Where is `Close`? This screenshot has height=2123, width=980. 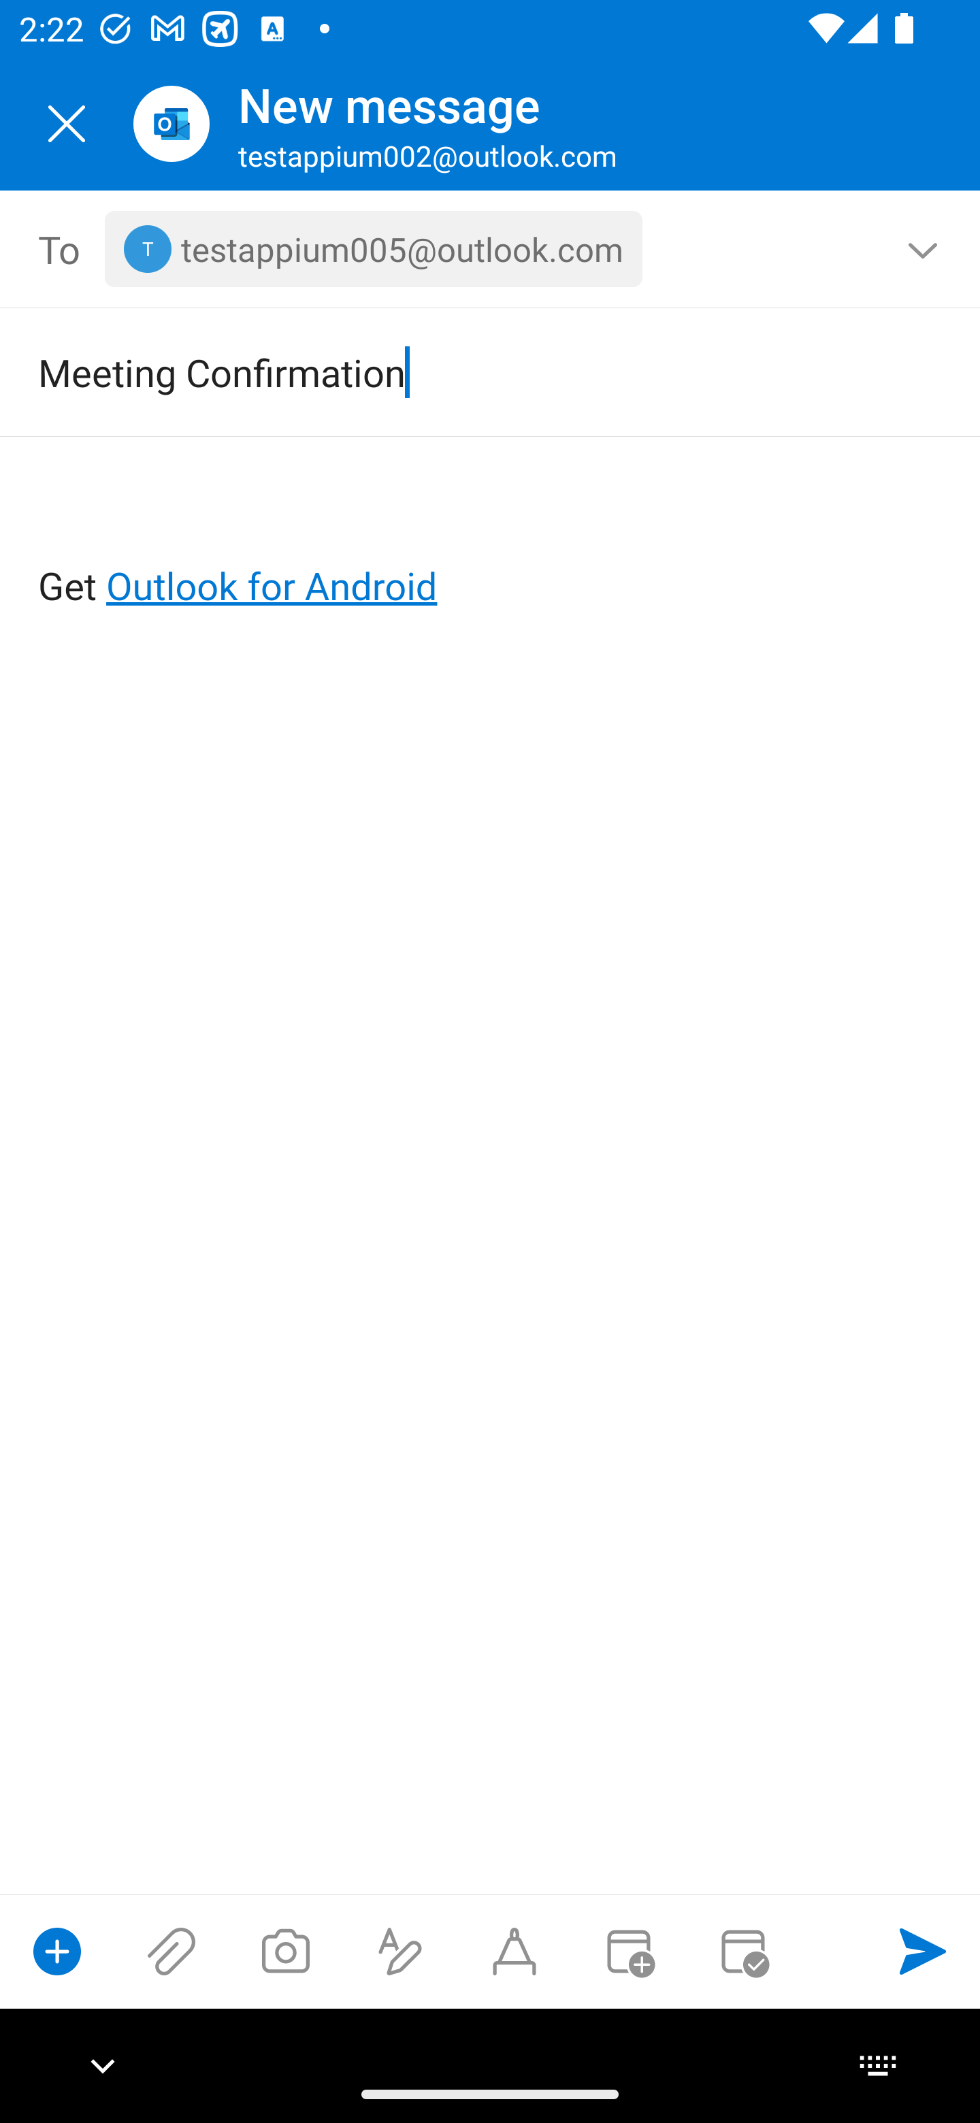
Close is located at coordinates (67, 124).